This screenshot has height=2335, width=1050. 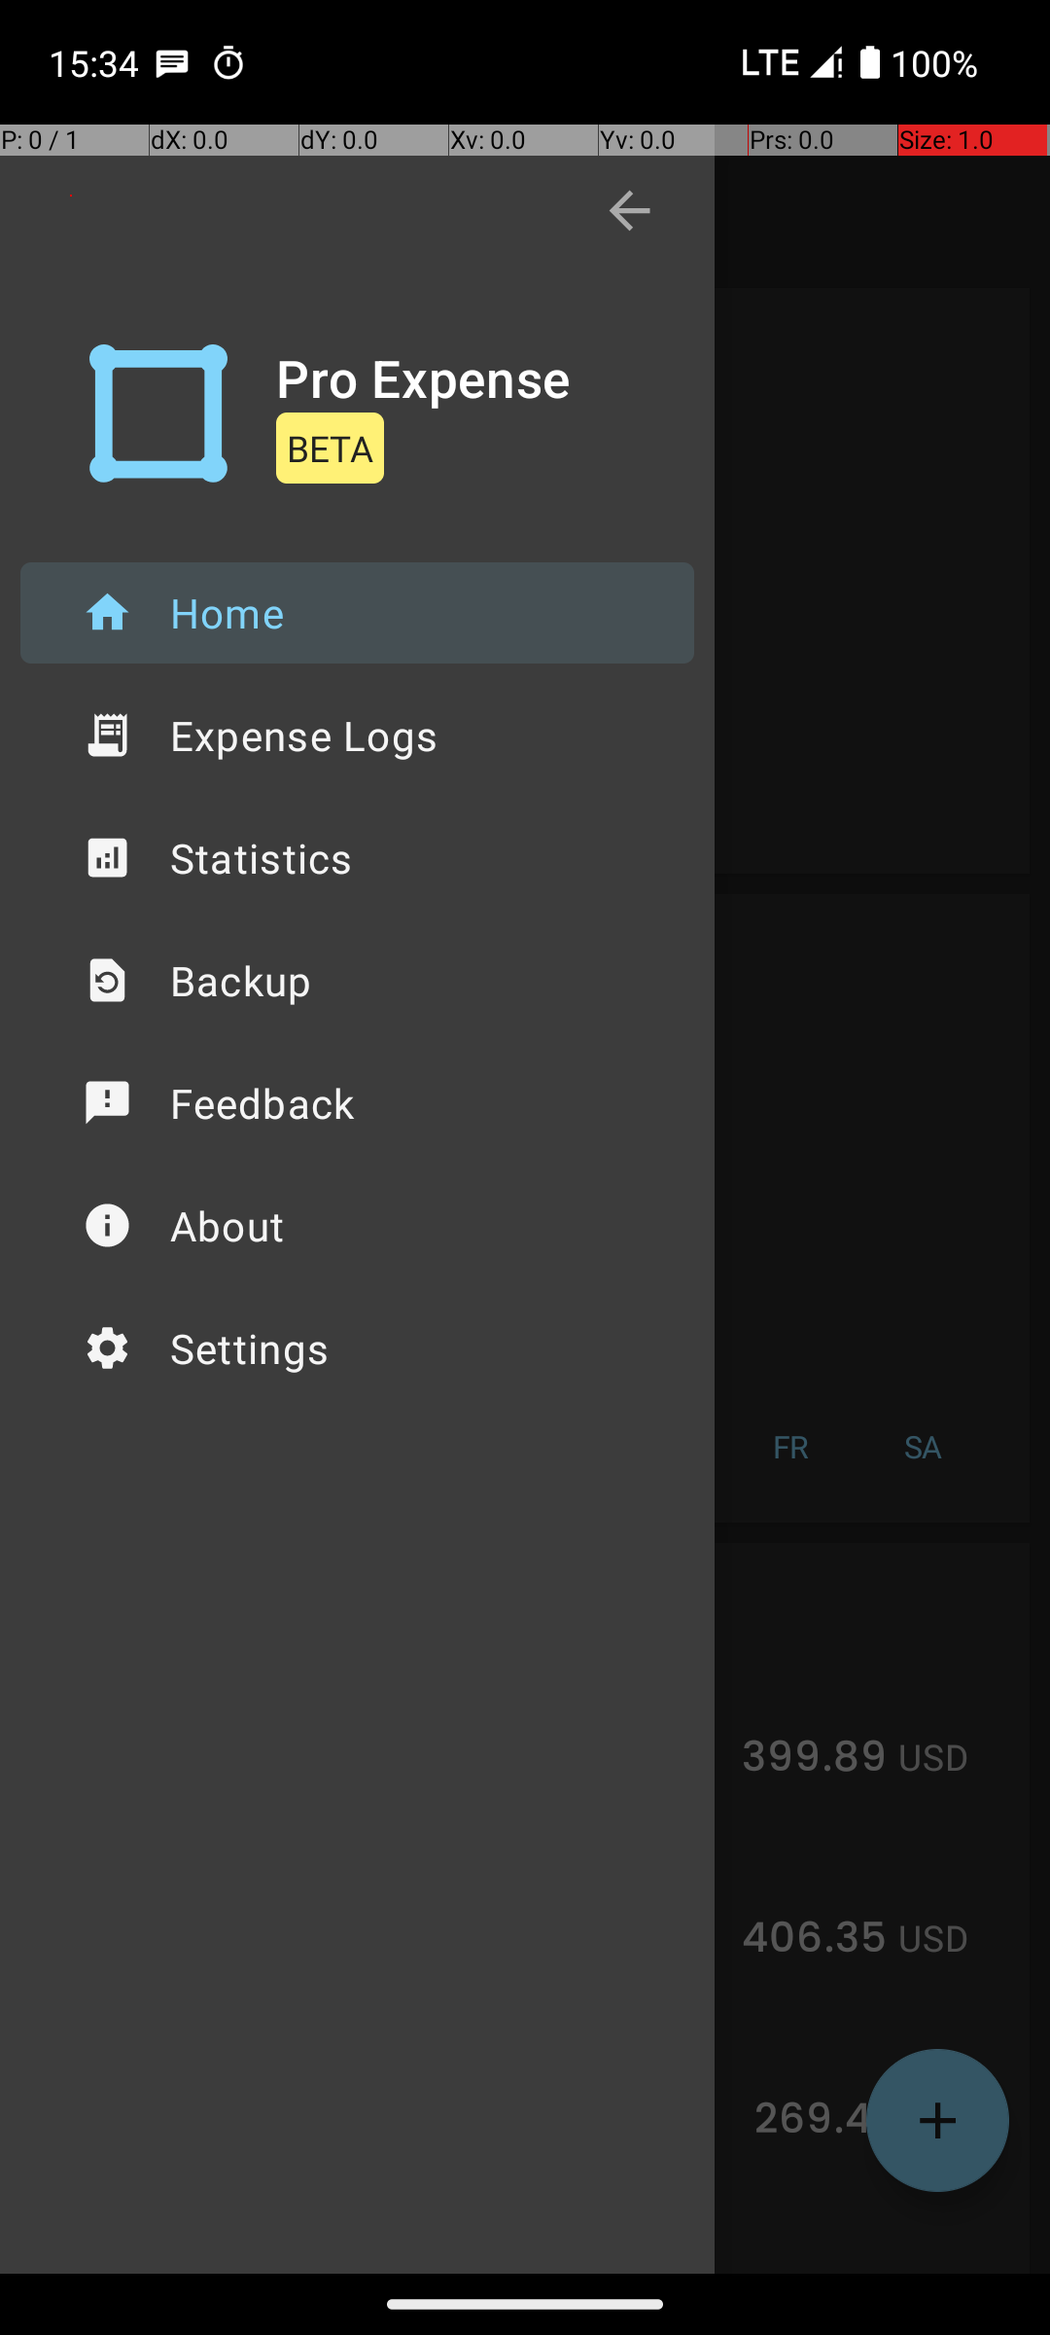 I want to click on SMS Messenger notification: +15785288010, so click(x=172, y=62).